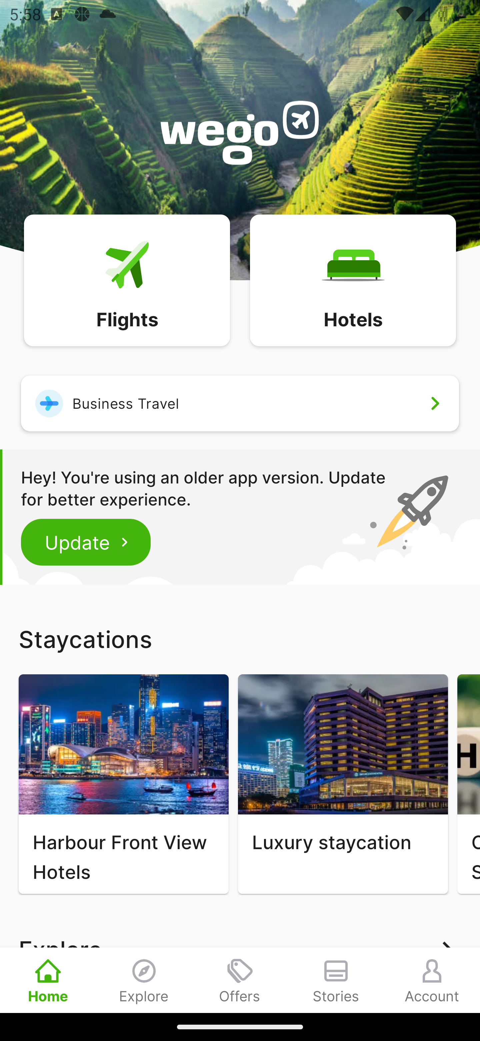 The height and width of the screenshot is (1041, 480). I want to click on Explore, so click(144, 980).